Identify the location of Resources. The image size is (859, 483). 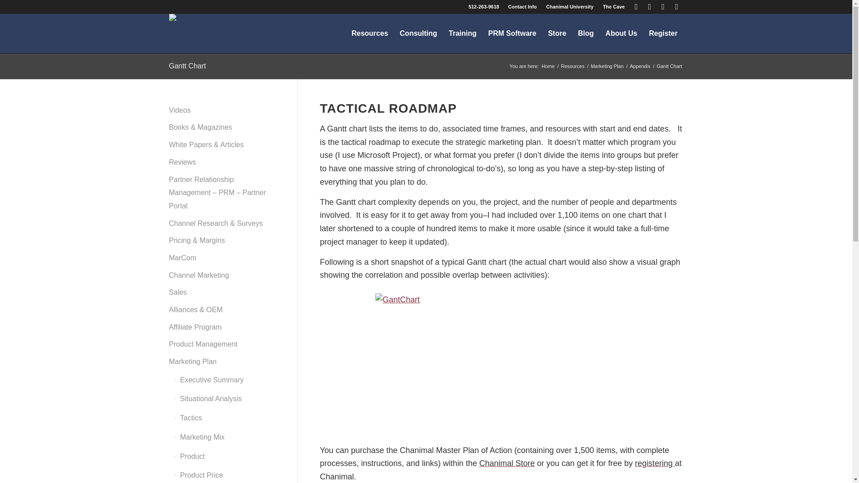
(370, 33).